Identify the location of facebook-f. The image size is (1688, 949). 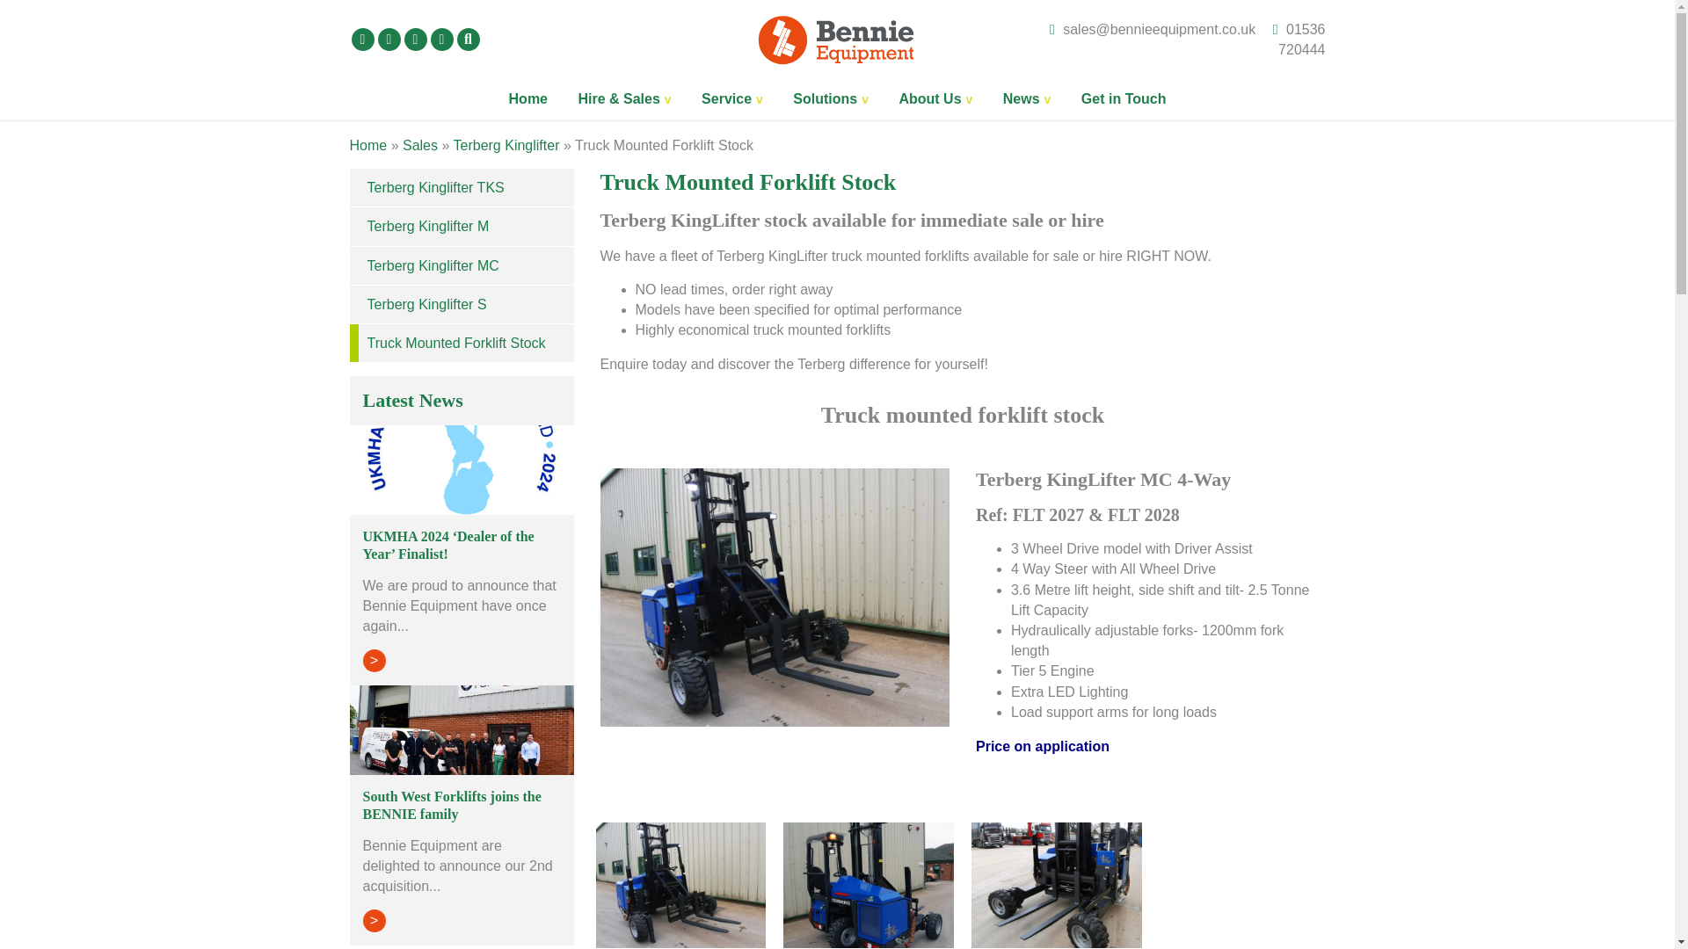
(441, 40).